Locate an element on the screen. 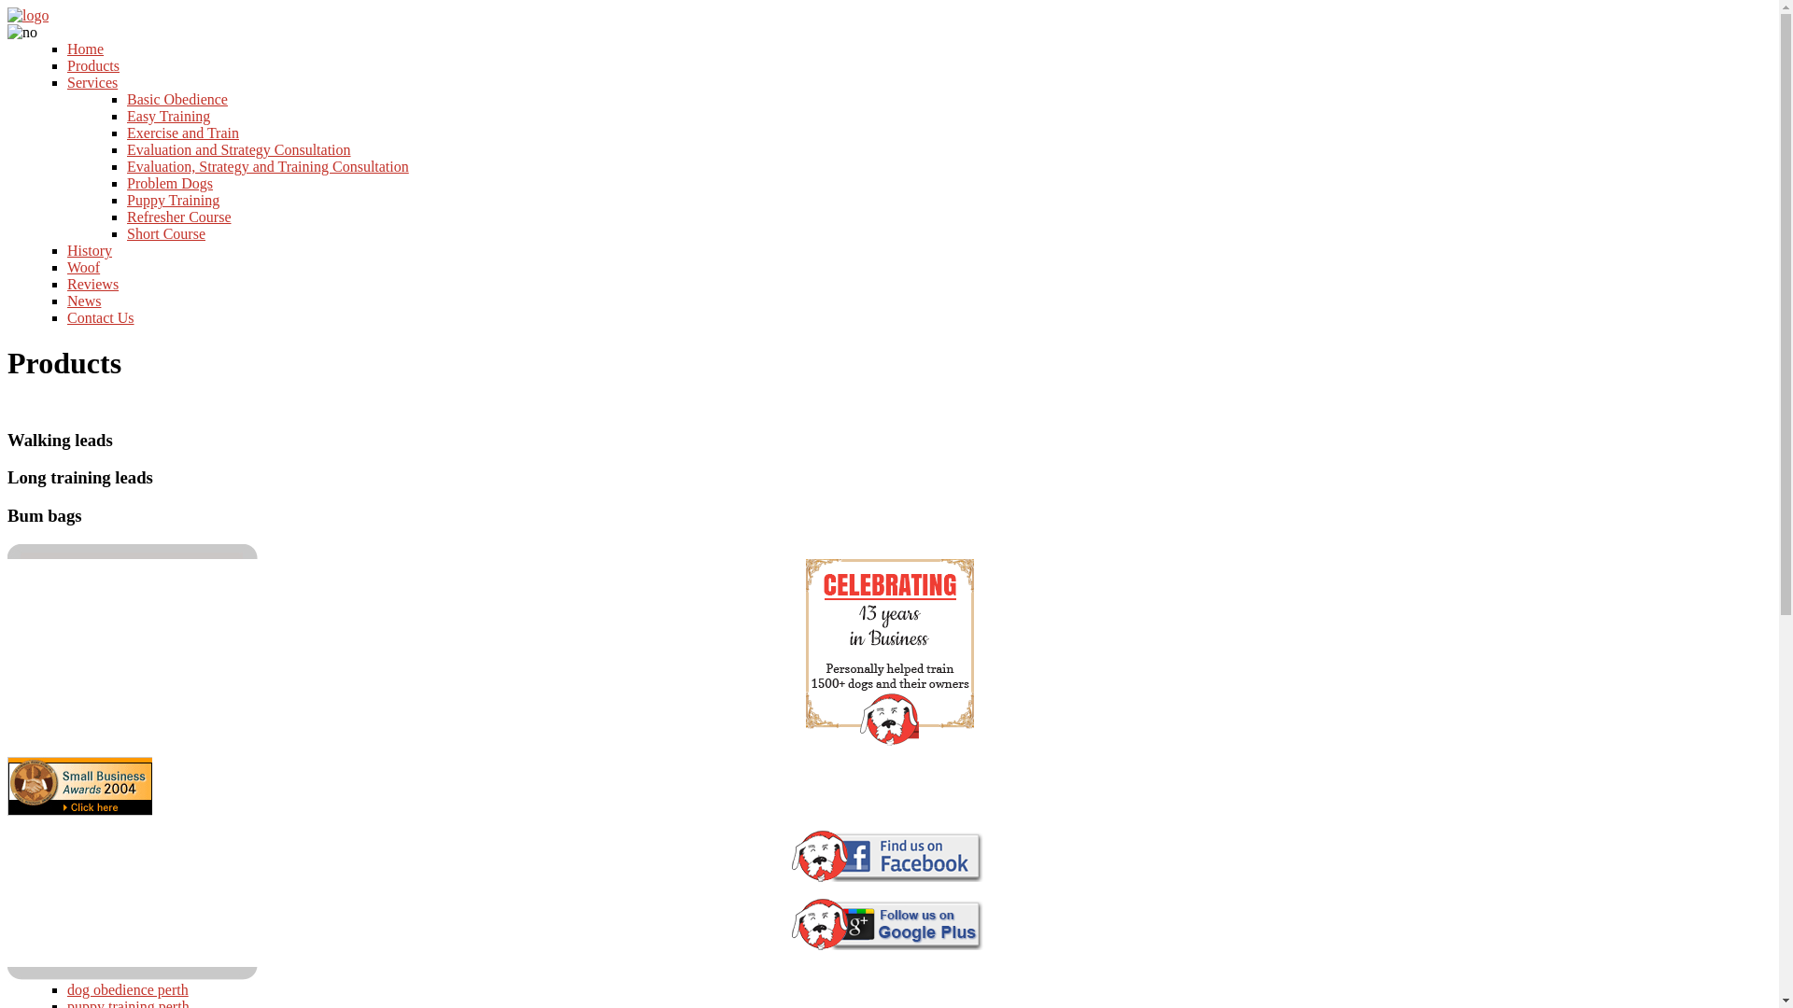 This screenshot has width=1793, height=1008. Short Course is located at coordinates (166, 233).